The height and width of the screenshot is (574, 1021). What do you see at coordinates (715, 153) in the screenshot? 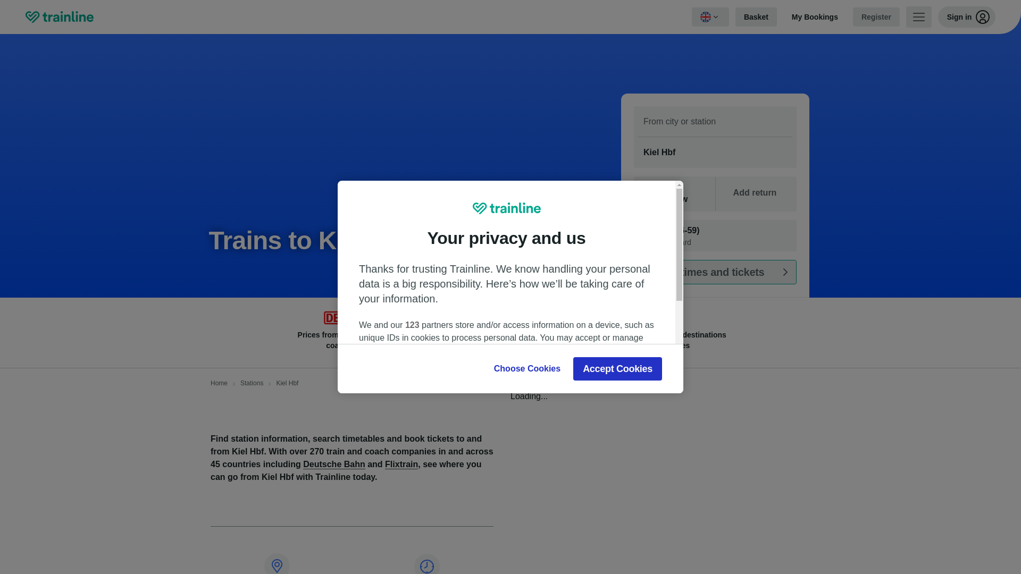
I see `Kiel Hbf` at bounding box center [715, 153].